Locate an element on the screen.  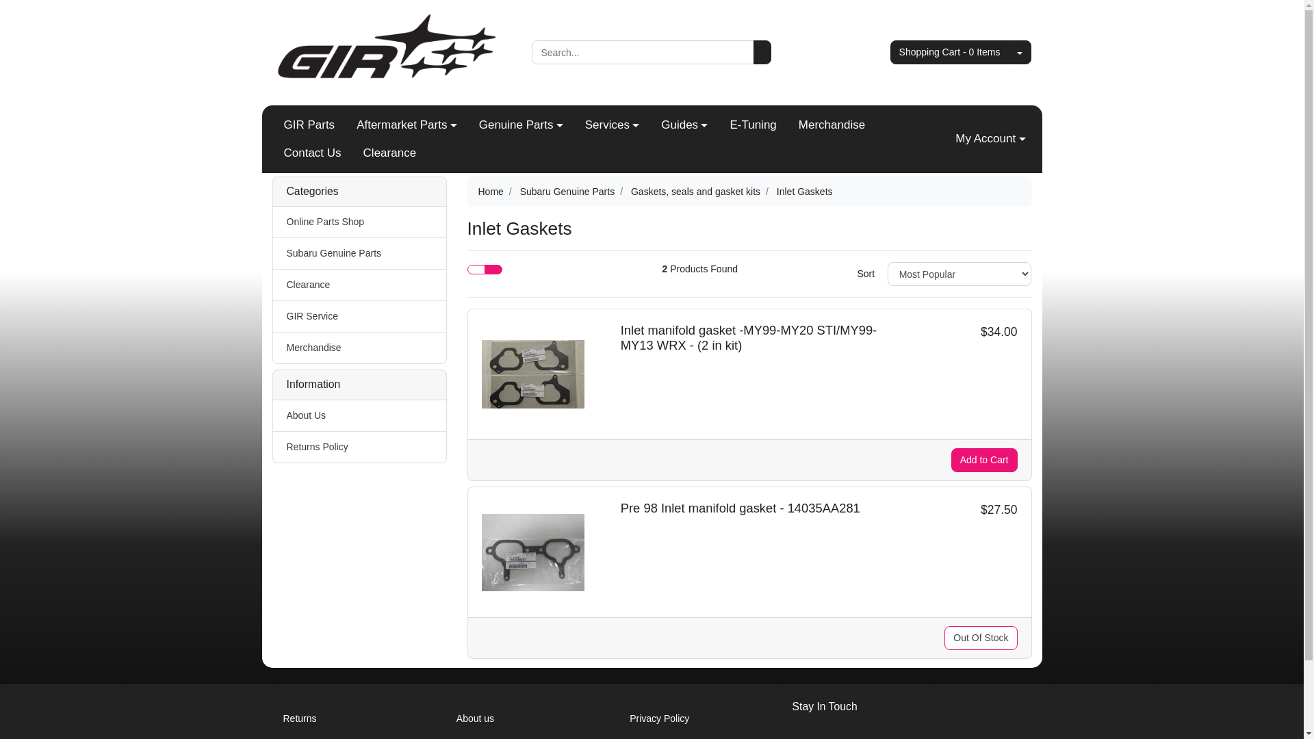
Skip to main content is located at coordinates (0, 0).